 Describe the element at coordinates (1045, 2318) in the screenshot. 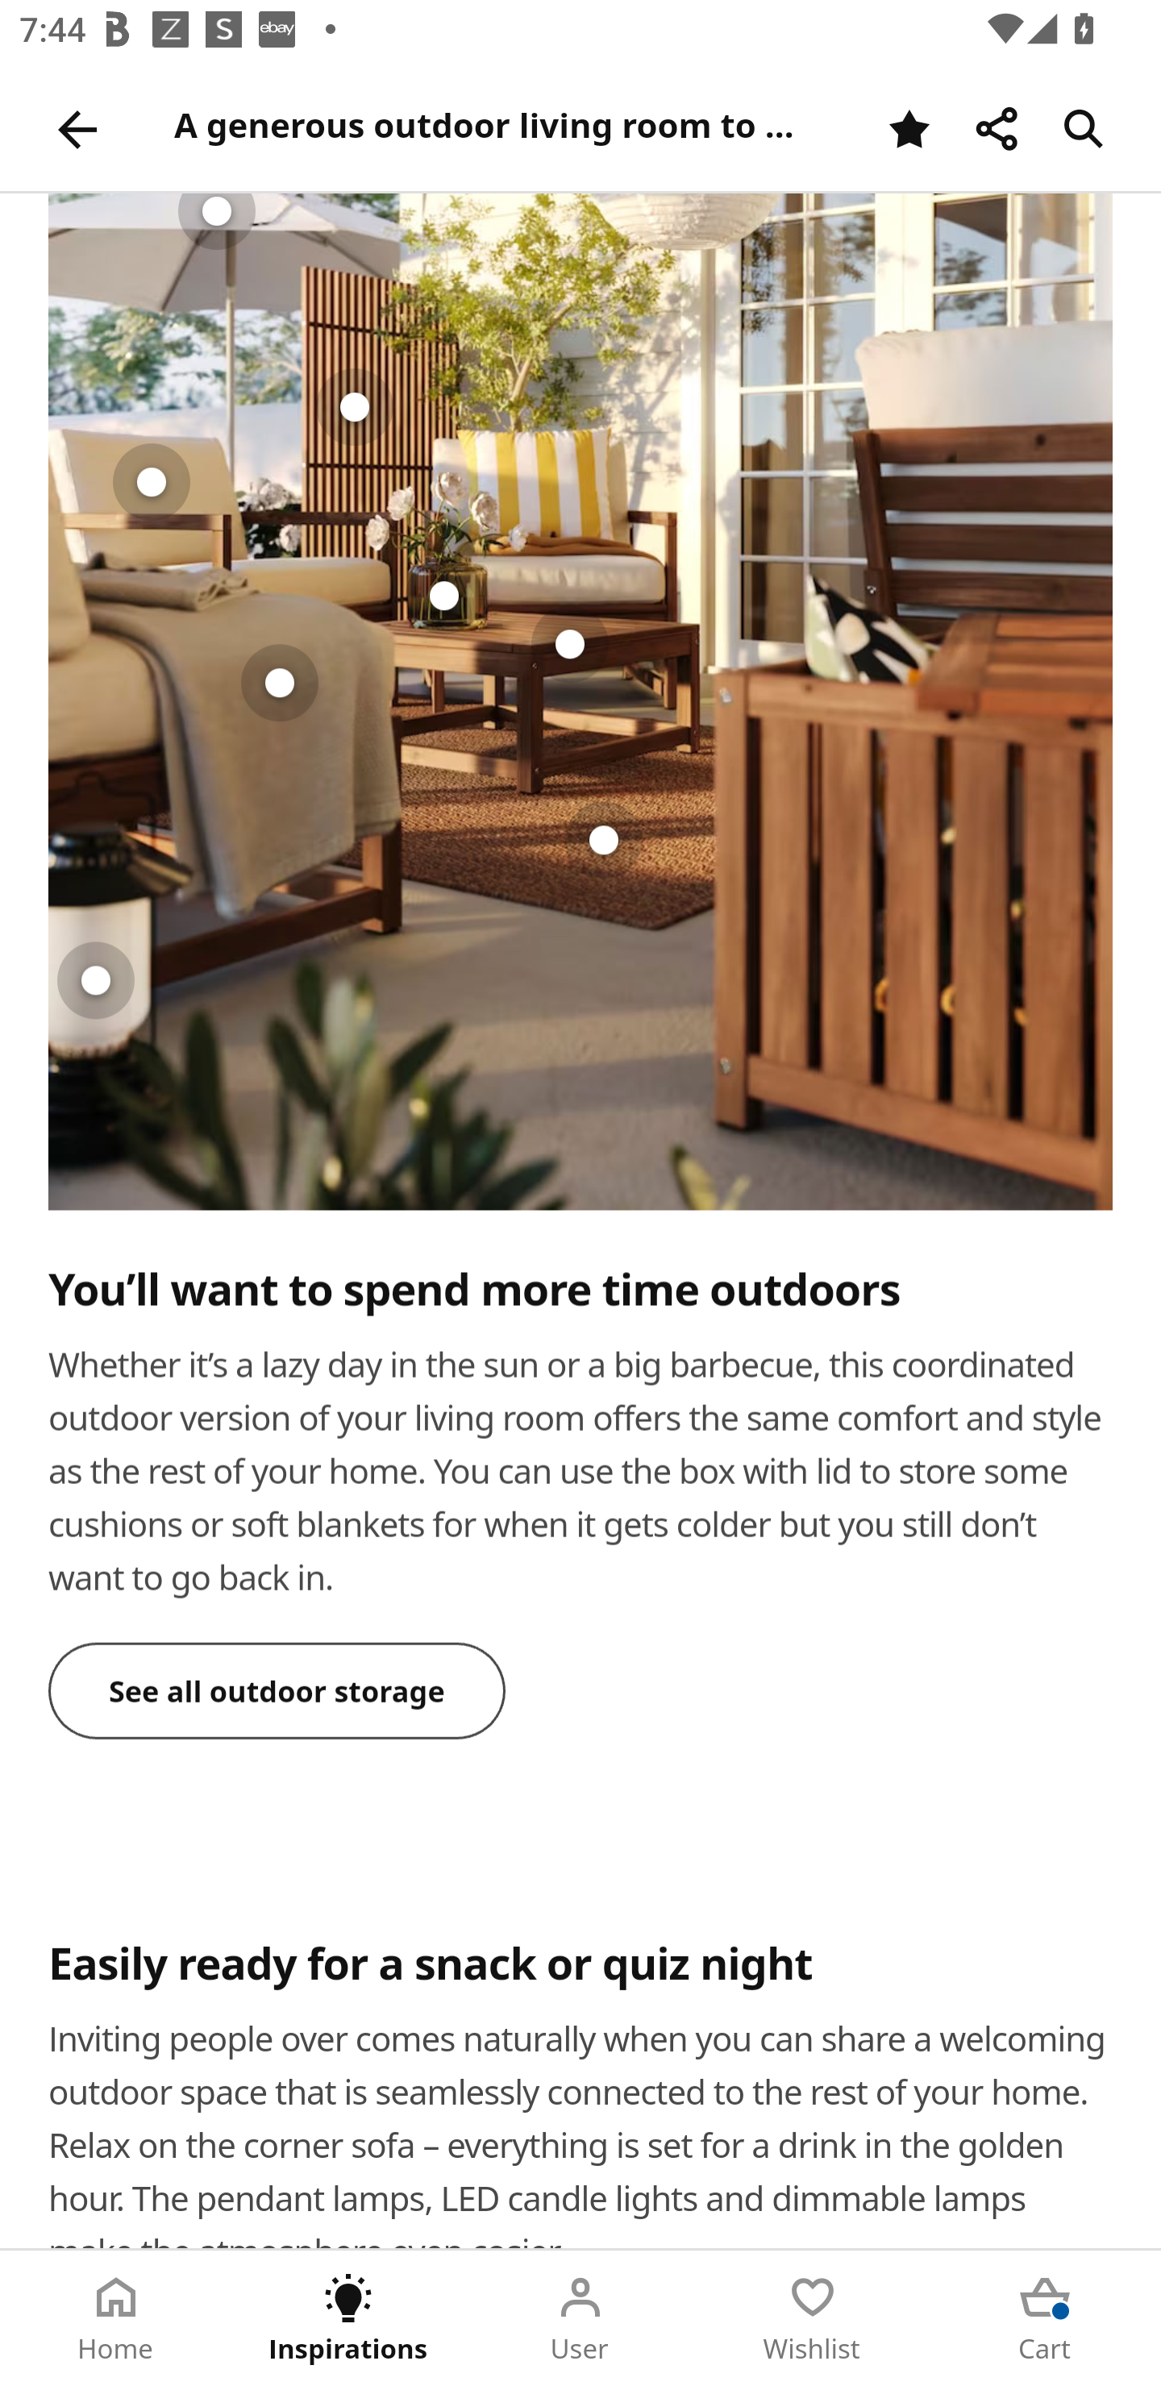

I see `Cart
Tab 5 of 5` at that location.